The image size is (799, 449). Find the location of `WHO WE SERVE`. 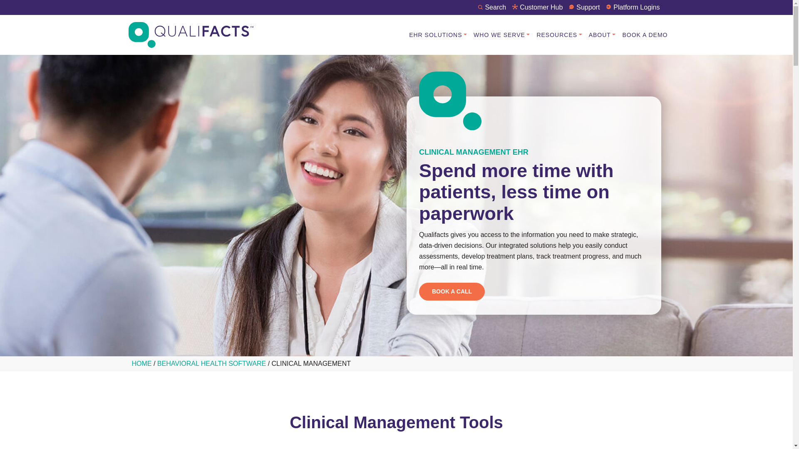

WHO WE SERVE is located at coordinates (501, 35).